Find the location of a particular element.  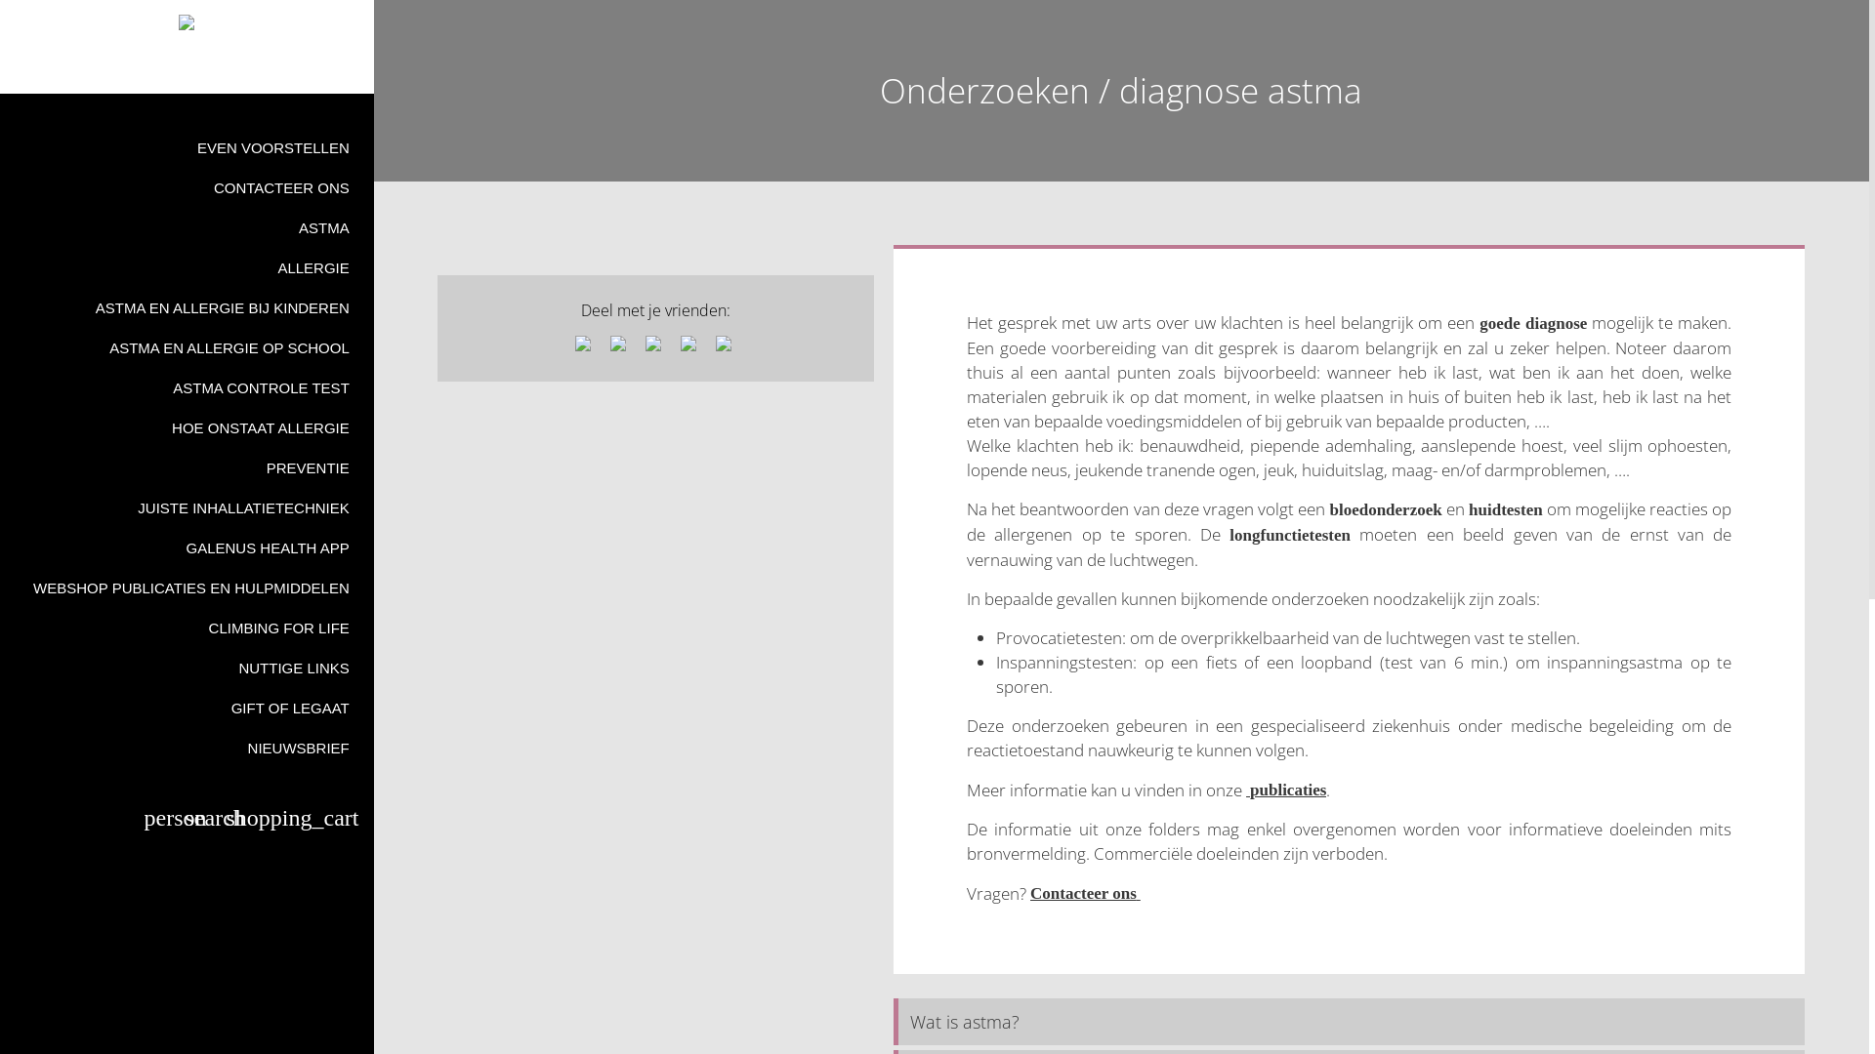

ASTMA EN ALLERGIE BIJ KINDEREN is located at coordinates (187, 308).